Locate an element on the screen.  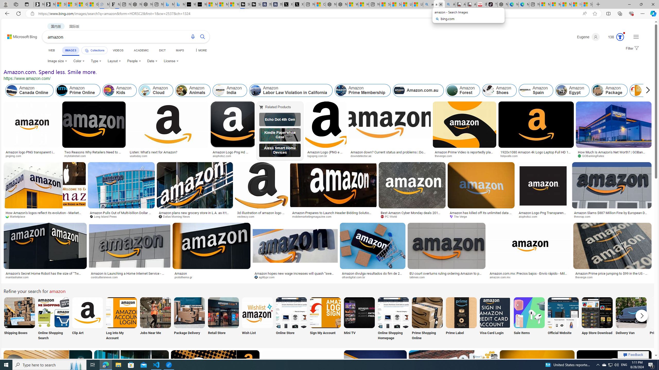
3d illustration of amazon logo 18779928 PNG is located at coordinates (262, 214).